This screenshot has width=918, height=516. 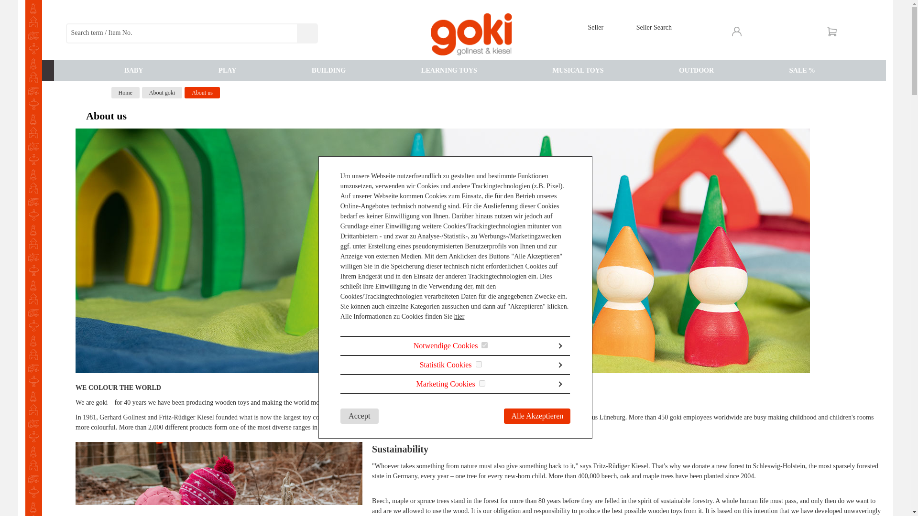 I want to click on true, so click(x=479, y=364).